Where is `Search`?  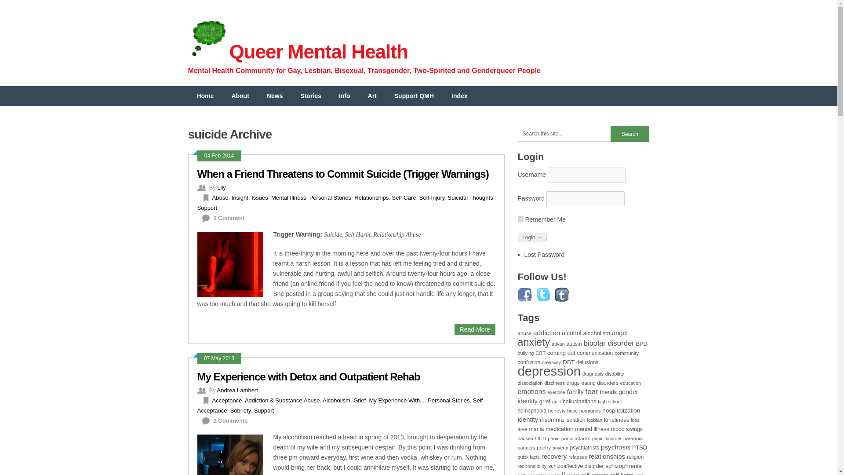
Search is located at coordinates (629, 134).